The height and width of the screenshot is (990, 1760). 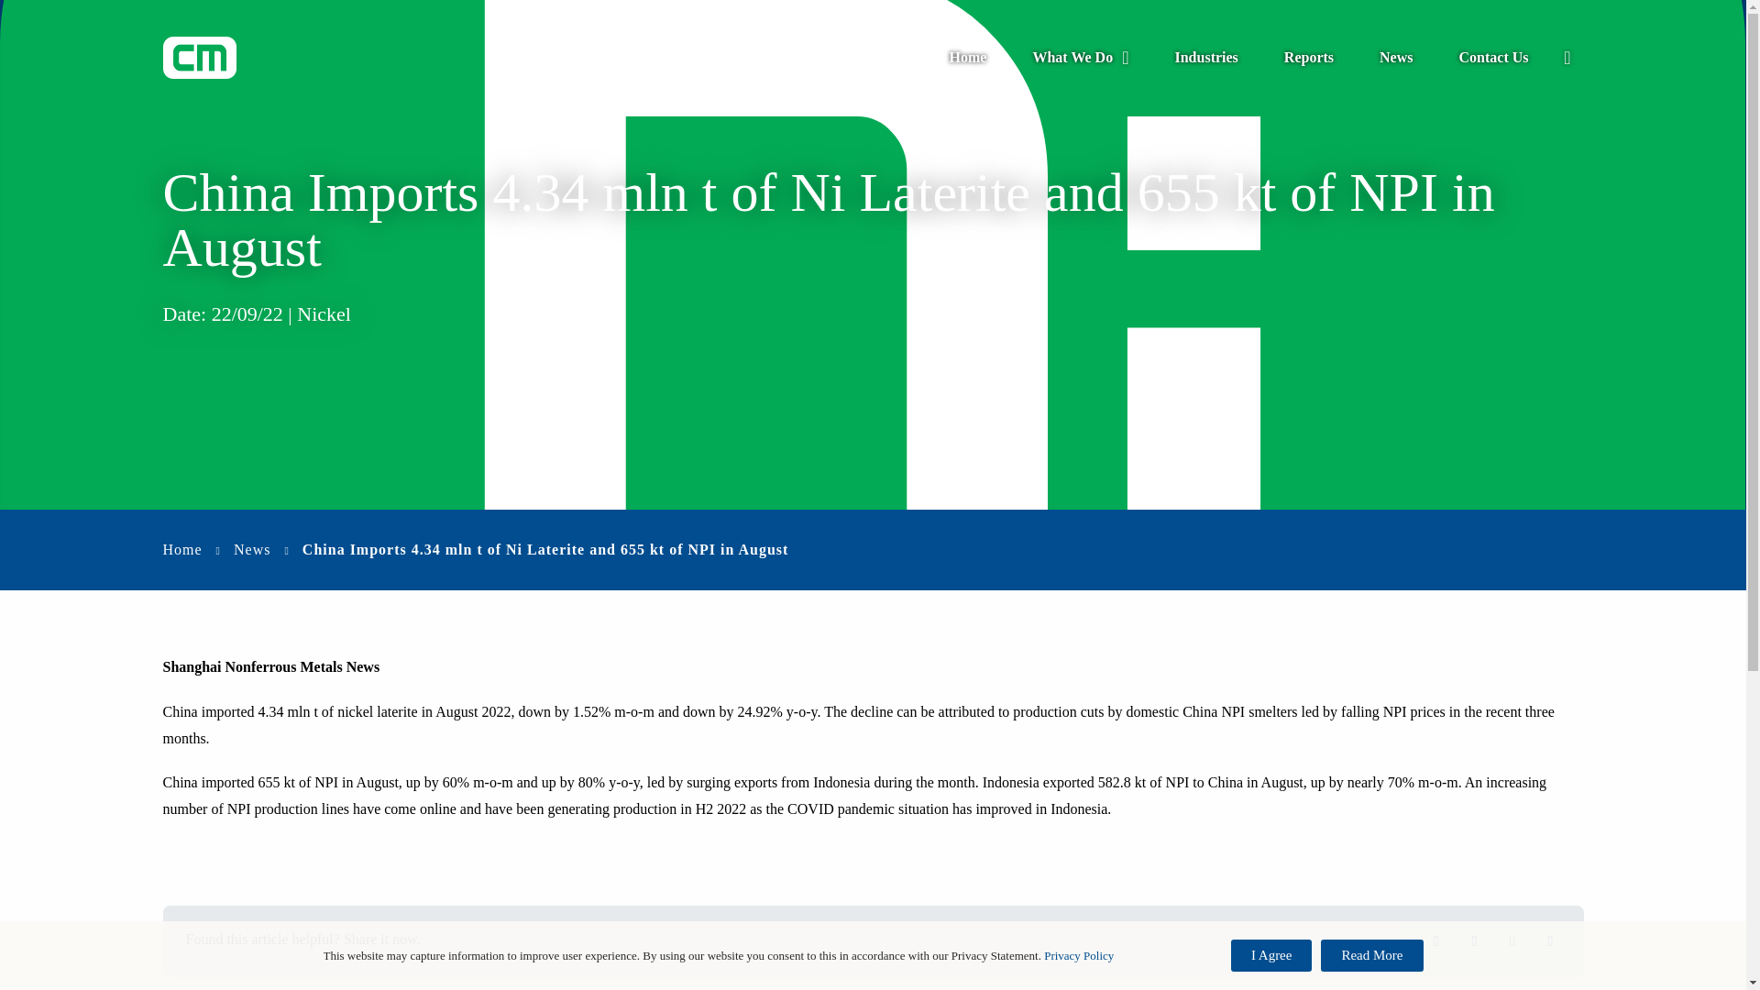 What do you see at coordinates (1492, 58) in the screenshot?
I see `Contact Us` at bounding box center [1492, 58].